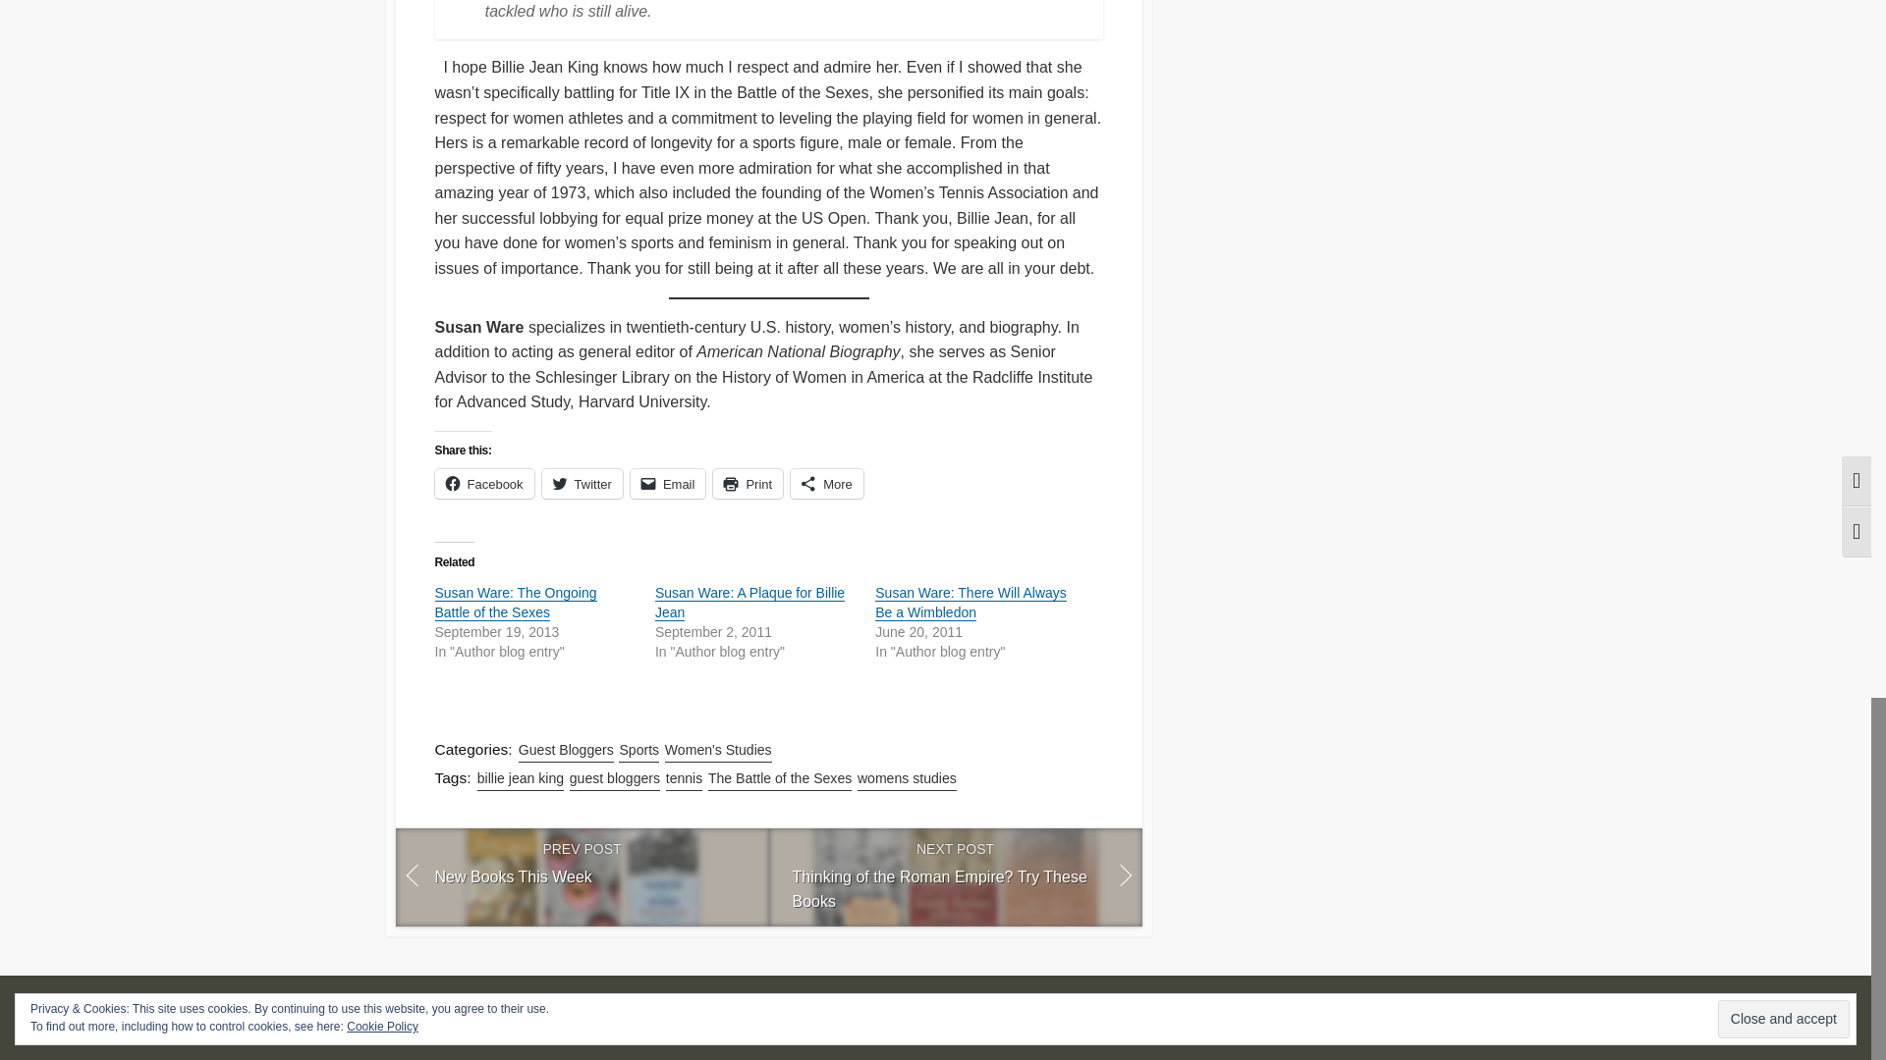  What do you see at coordinates (718, 750) in the screenshot?
I see `Susan Ware: A Plaque for Billie Jean` at bounding box center [718, 750].